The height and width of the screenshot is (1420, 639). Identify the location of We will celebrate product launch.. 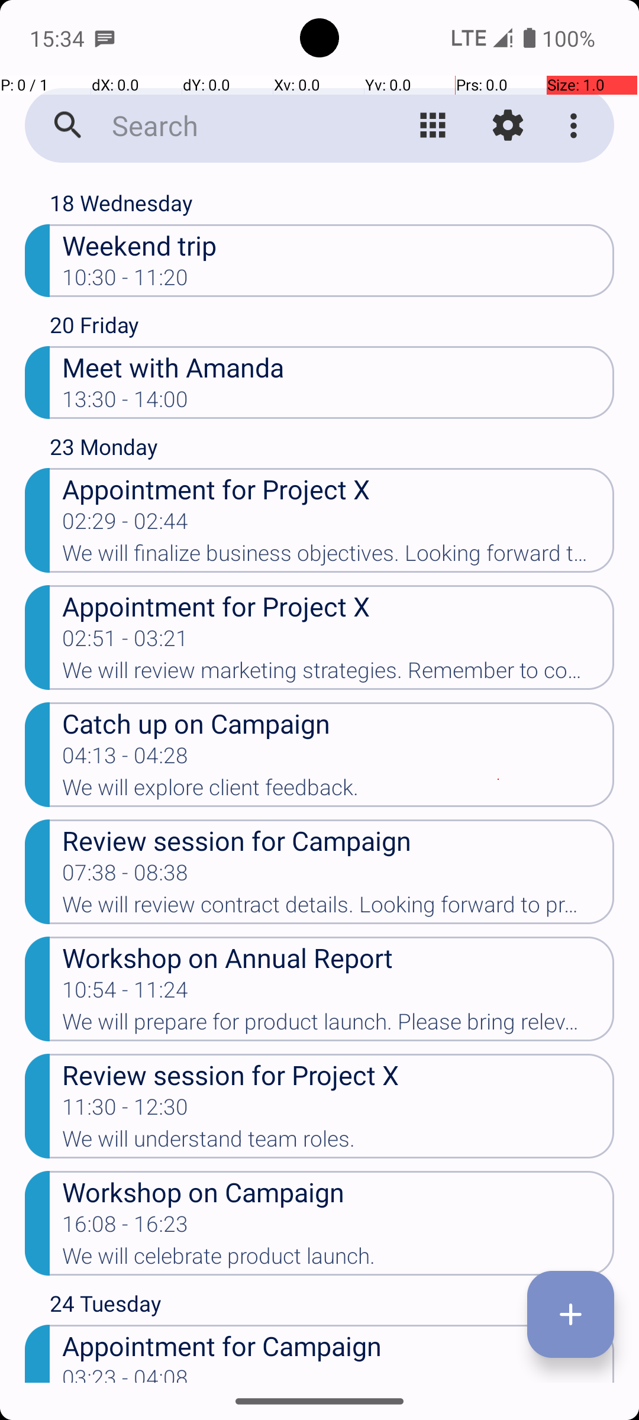
(338, 1260).